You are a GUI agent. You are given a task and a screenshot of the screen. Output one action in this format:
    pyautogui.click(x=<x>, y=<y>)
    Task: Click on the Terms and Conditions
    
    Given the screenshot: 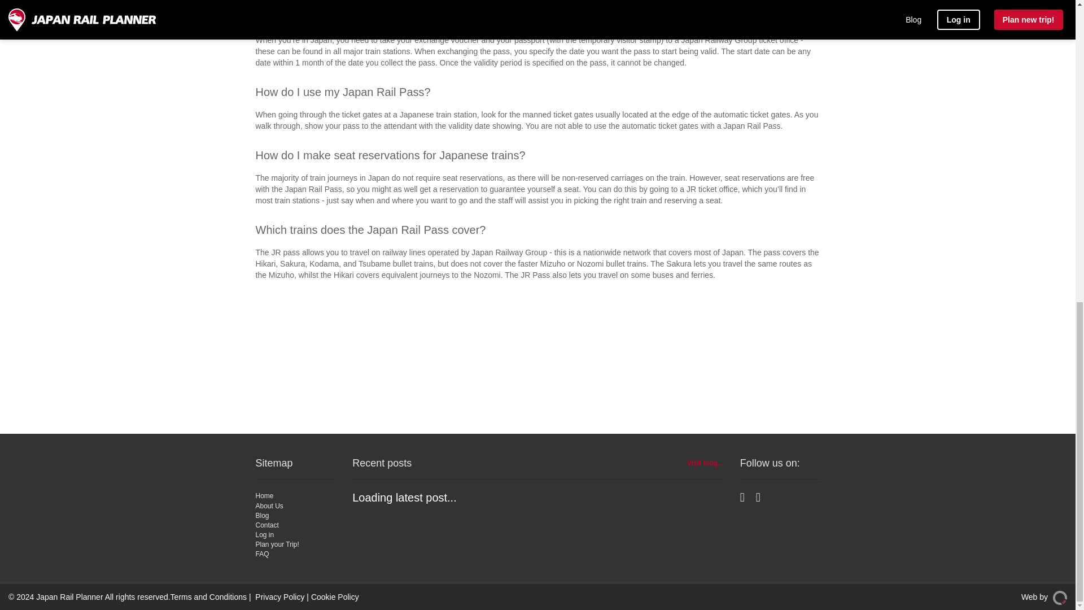 What is the action you would take?
    pyautogui.click(x=208, y=596)
    